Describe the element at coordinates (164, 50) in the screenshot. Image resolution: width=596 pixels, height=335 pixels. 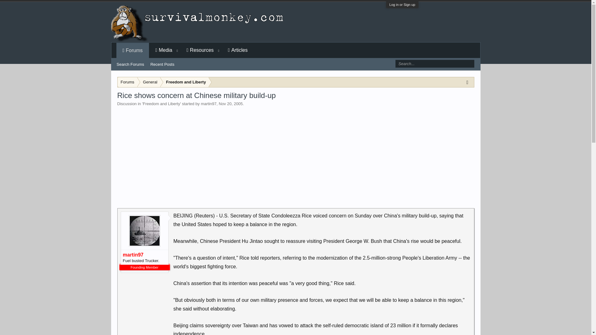
I see `Media` at that location.